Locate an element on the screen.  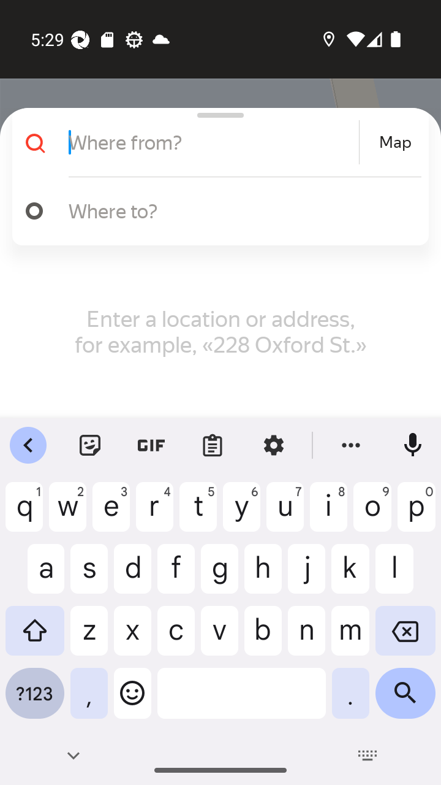
Where from? is located at coordinates (212, 142).